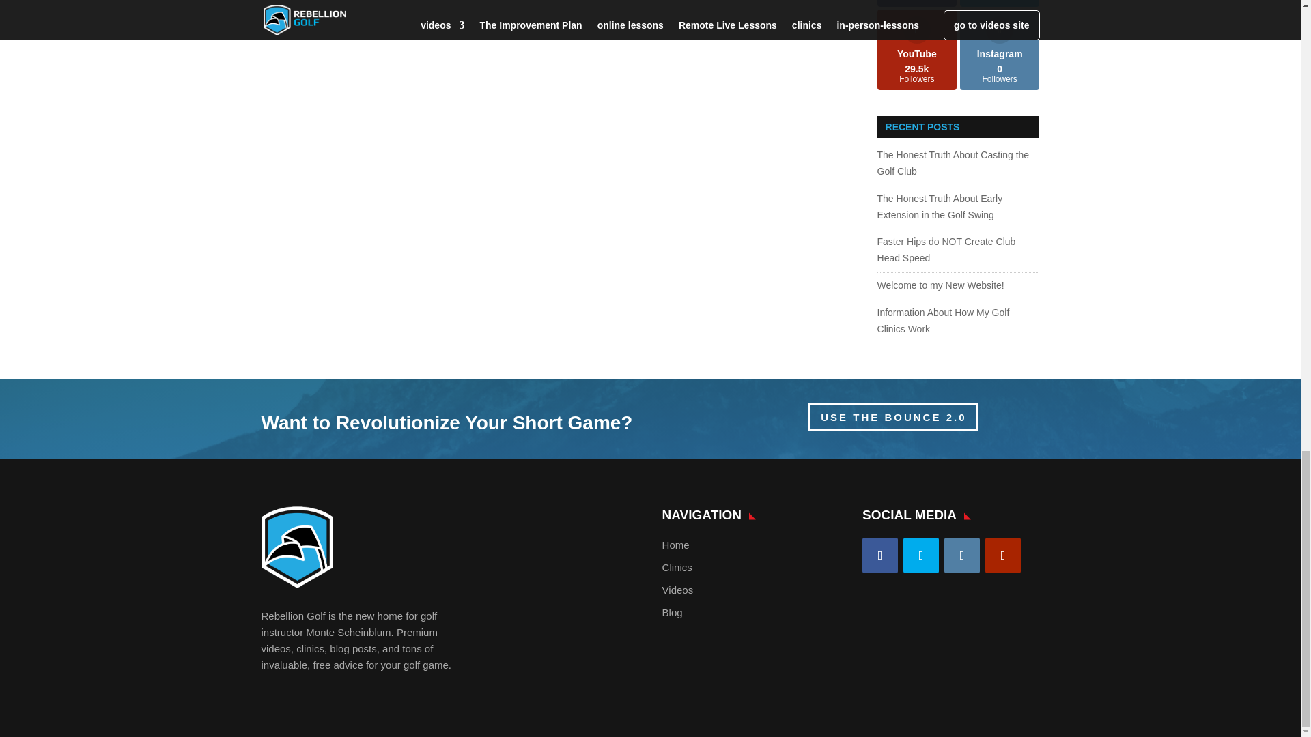 This screenshot has width=1311, height=737. I want to click on Follow on Facebook, so click(880, 555).